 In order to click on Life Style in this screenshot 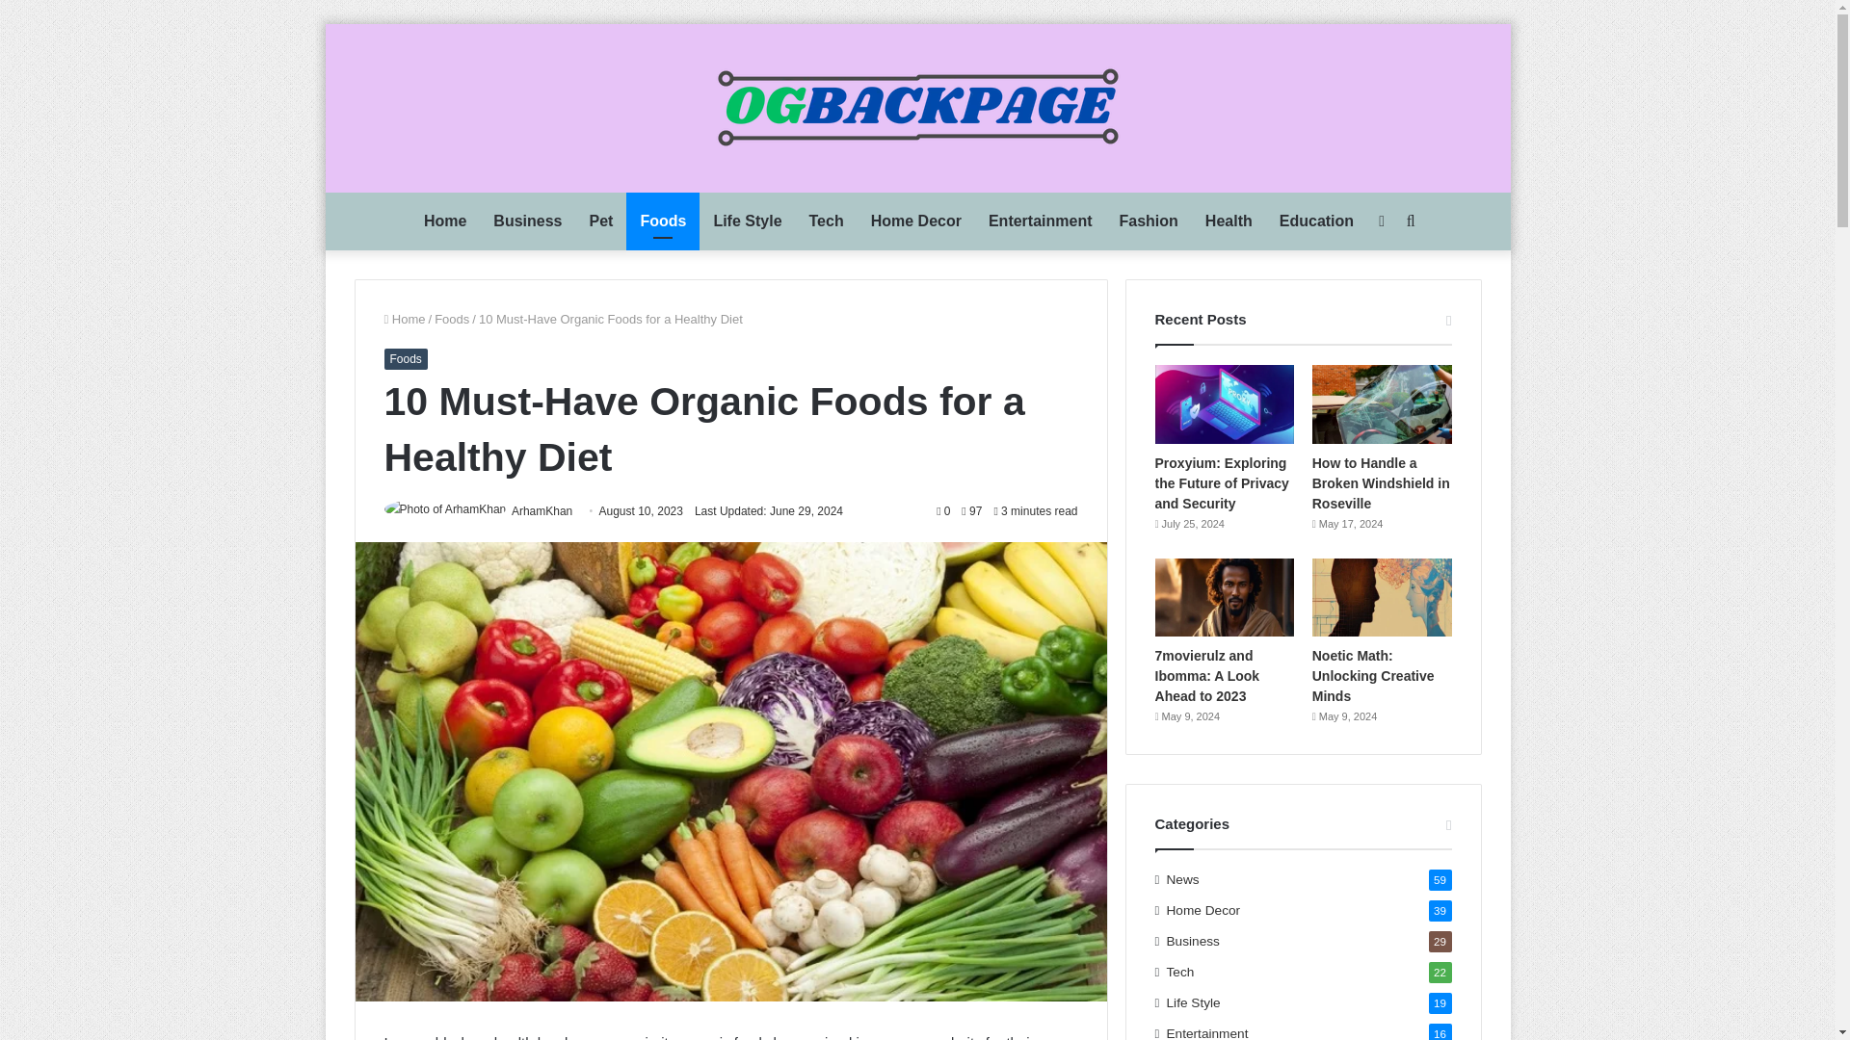, I will do `click(747, 221)`.